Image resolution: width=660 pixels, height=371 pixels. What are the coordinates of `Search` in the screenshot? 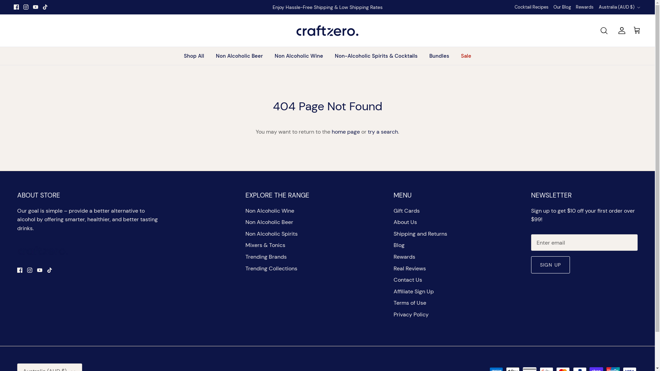 It's located at (604, 31).